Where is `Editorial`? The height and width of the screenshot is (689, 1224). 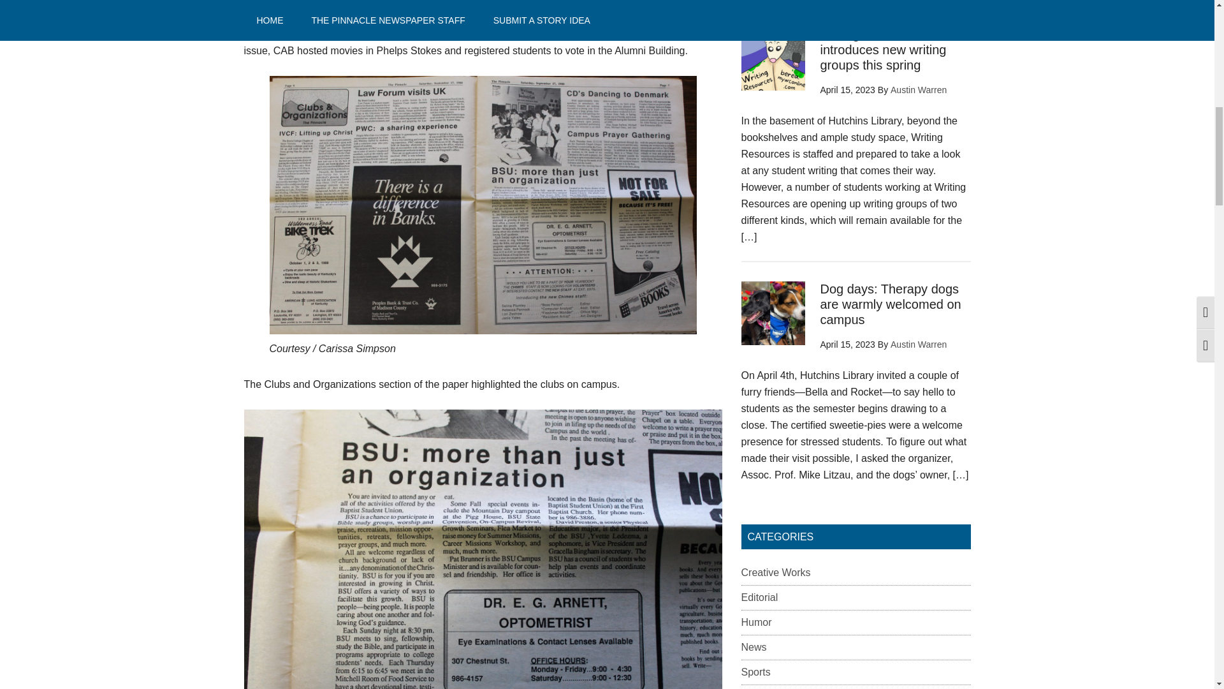
Editorial is located at coordinates (759, 597).